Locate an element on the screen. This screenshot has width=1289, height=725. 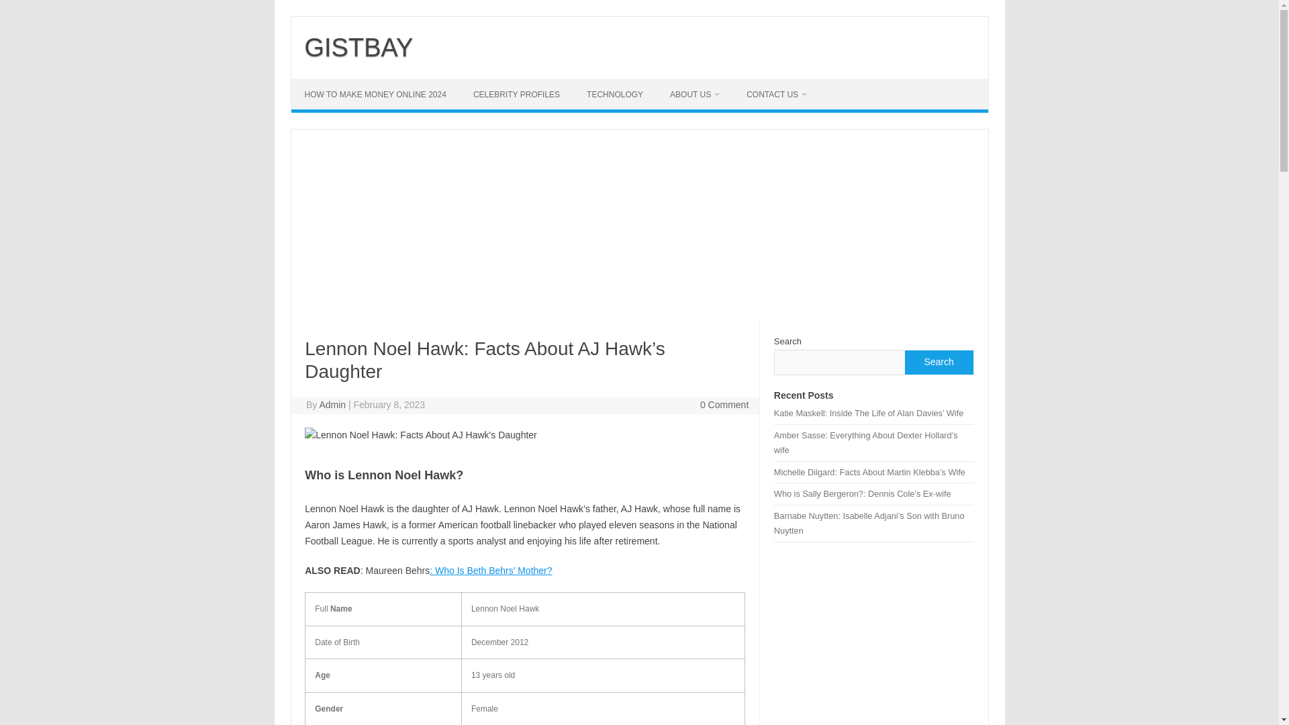
ABOUT US is located at coordinates (694, 94).